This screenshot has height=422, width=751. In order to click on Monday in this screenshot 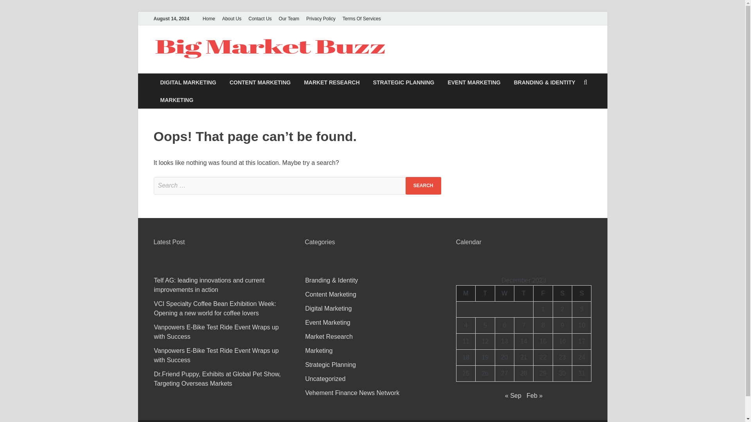, I will do `click(465, 293)`.